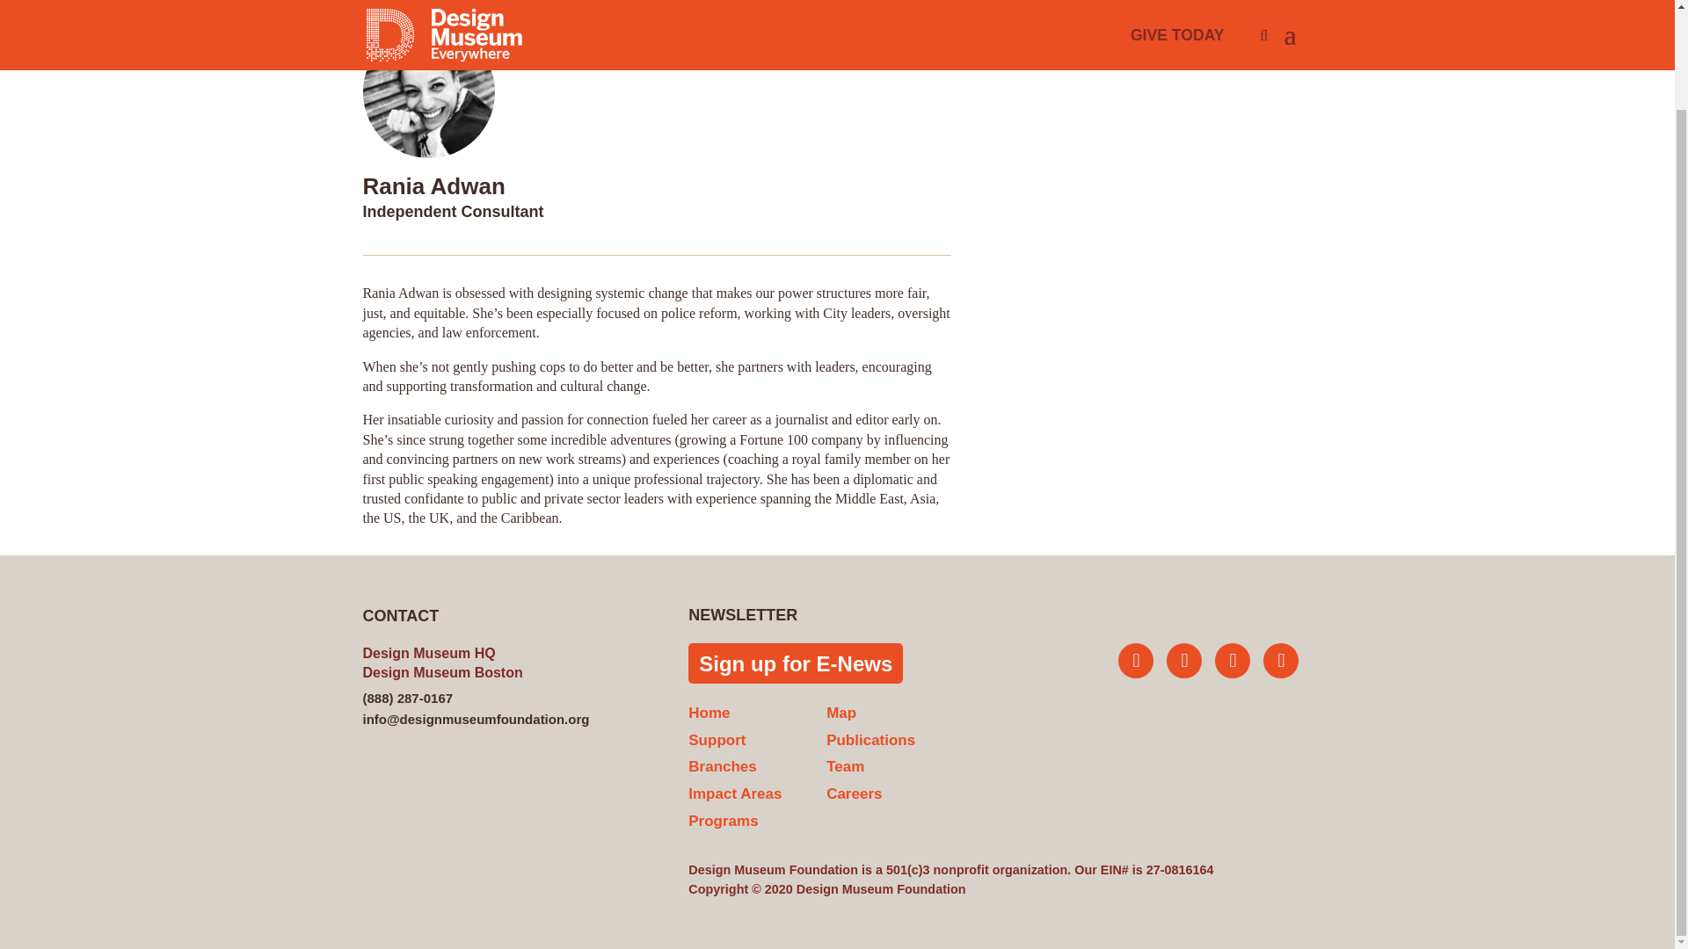 Image resolution: width=1688 pixels, height=949 pixels. Describe the element at coordinates (382, 1) in the screenshot. I see `TEAM` at that location.